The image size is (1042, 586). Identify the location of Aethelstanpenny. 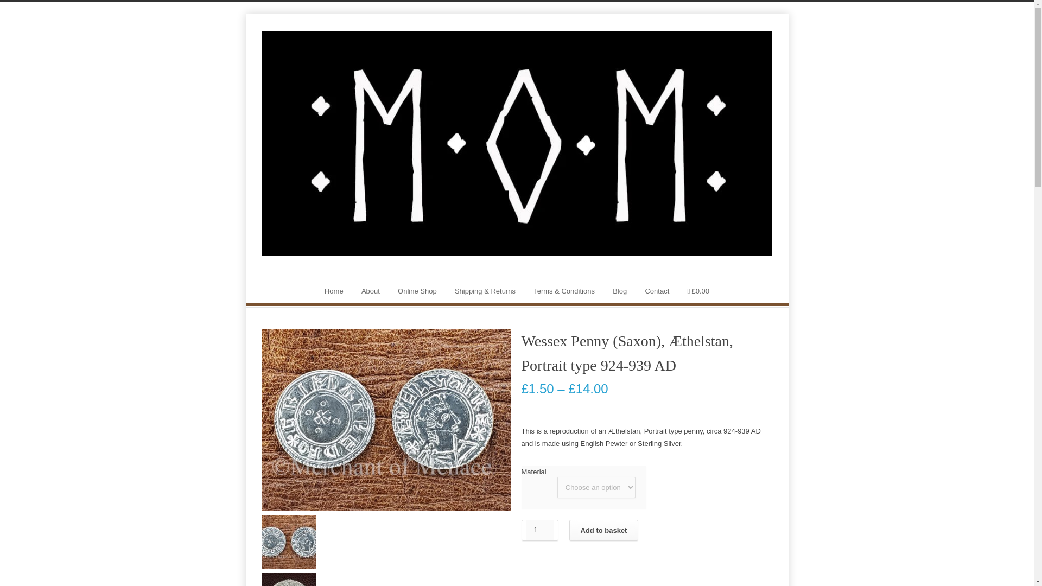
(288, 542).